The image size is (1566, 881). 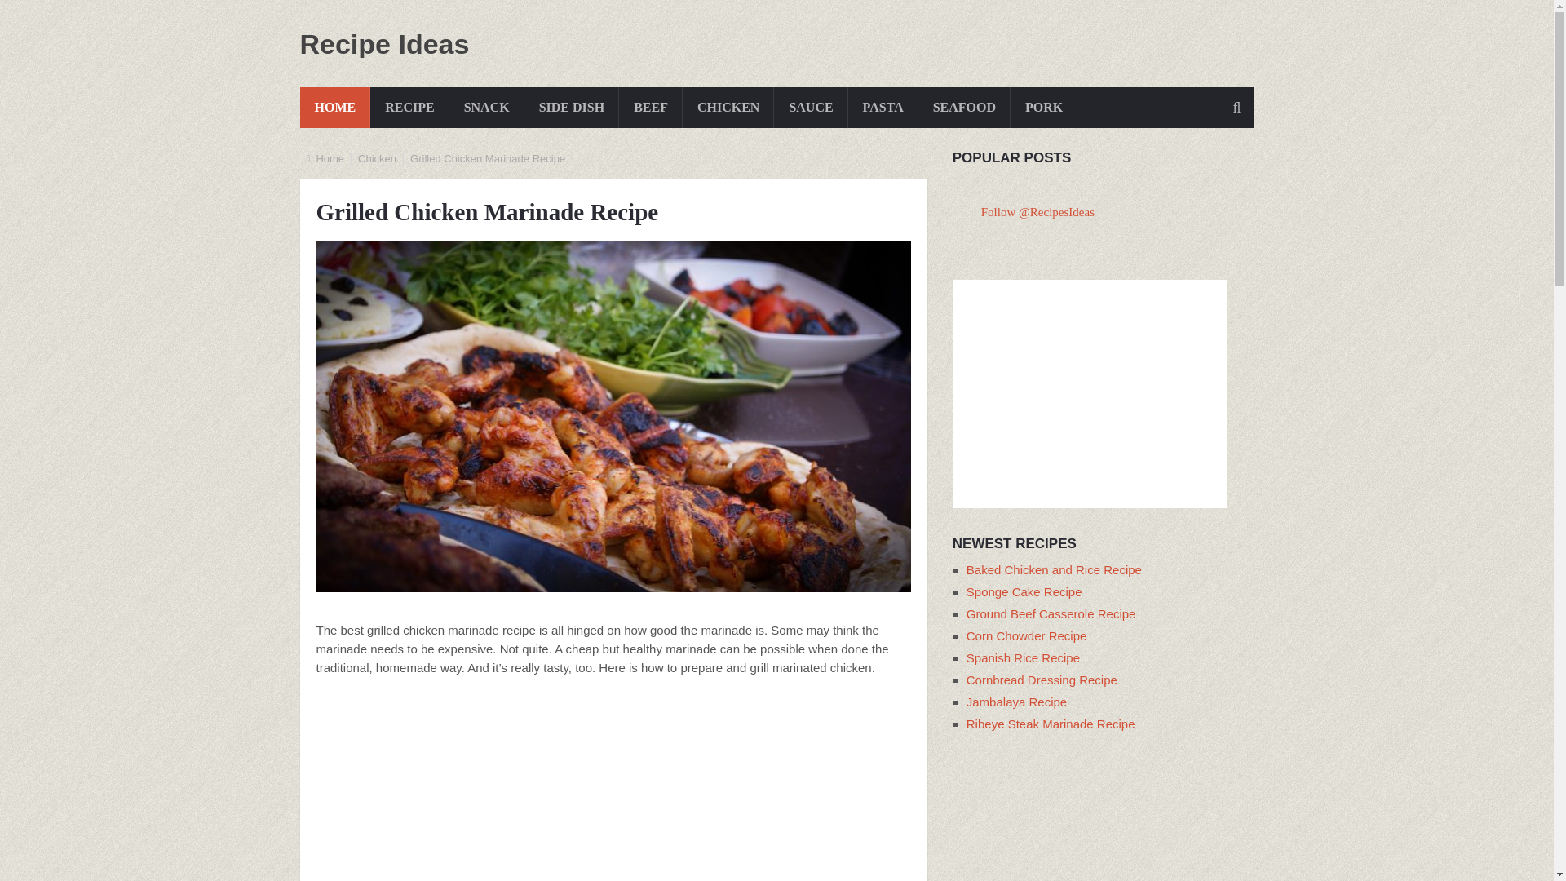 I want to click on Ground Beef Casserole Recipe, so click(x=1051, y=613).